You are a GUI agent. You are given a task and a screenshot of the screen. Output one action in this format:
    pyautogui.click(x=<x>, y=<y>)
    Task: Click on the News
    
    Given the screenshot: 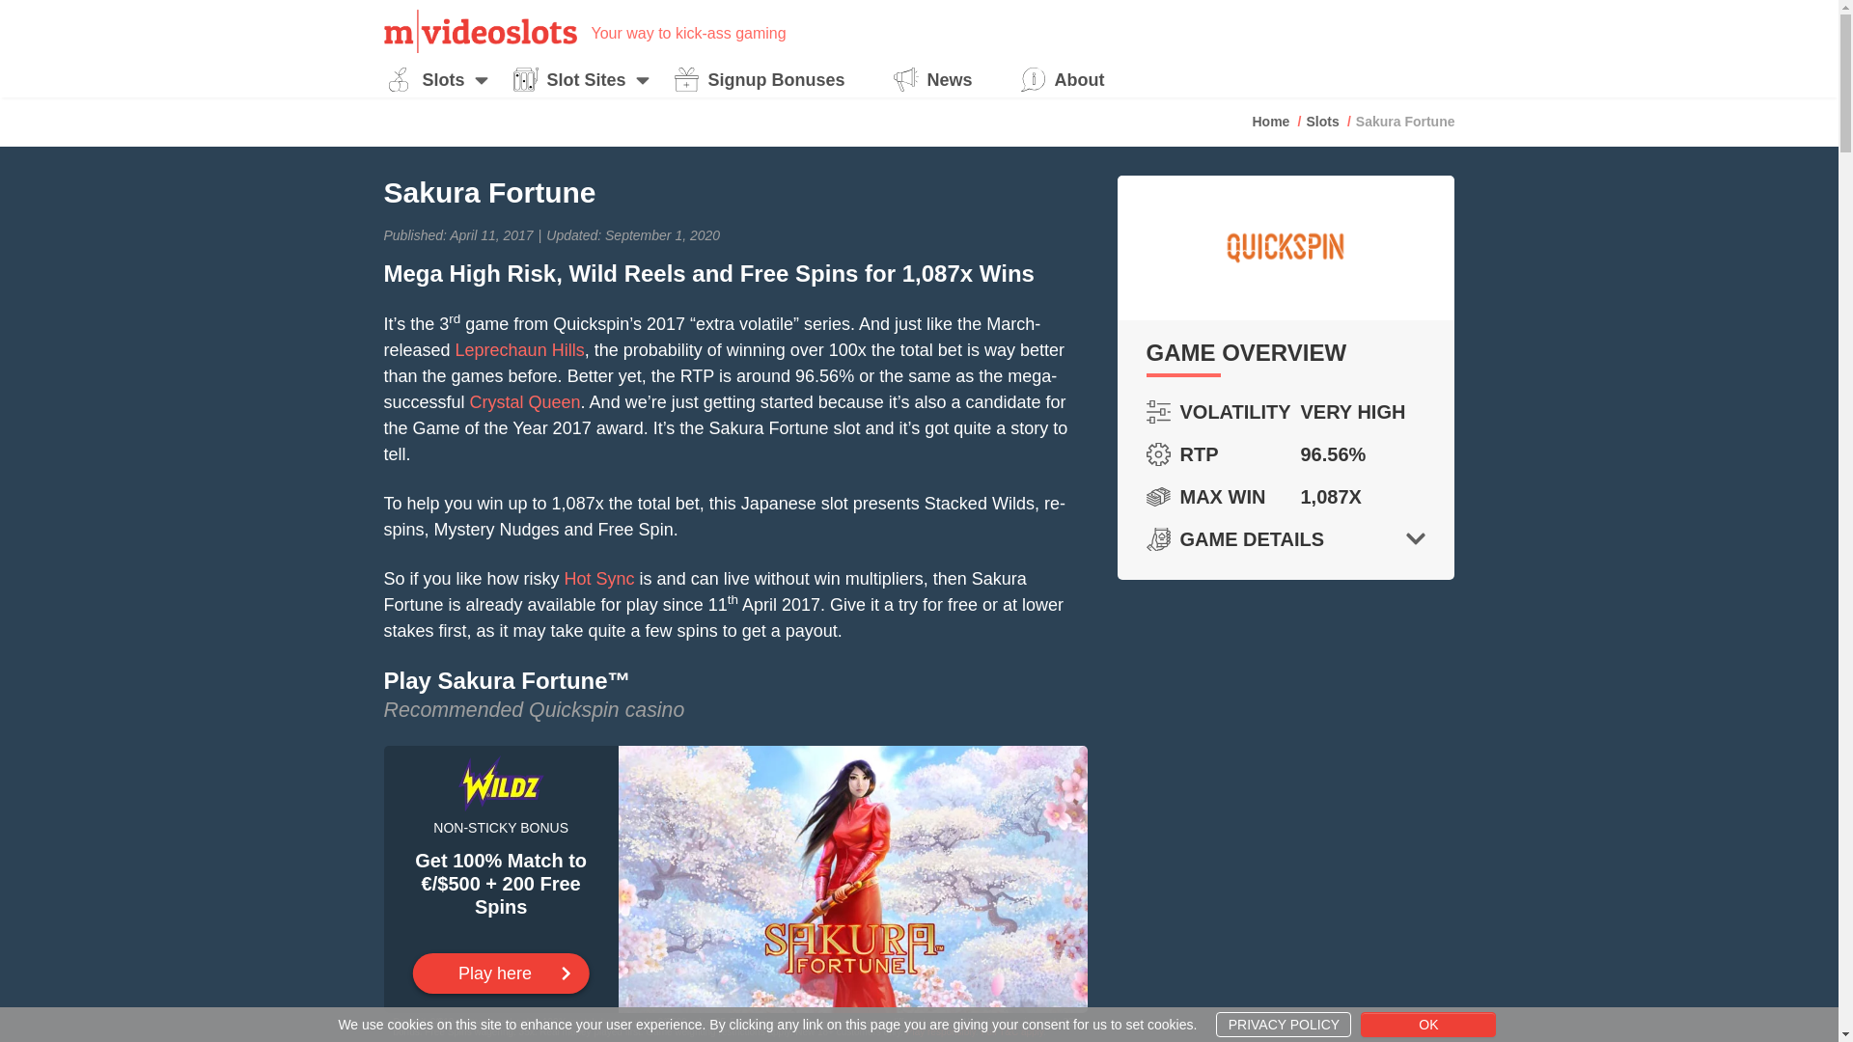 What is the action you would take?
    pyautogui.click(x=938, y=80)
    